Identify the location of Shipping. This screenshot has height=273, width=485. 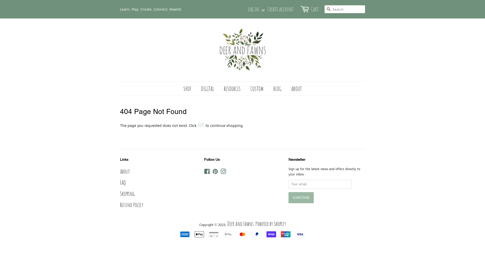
(127, 194).